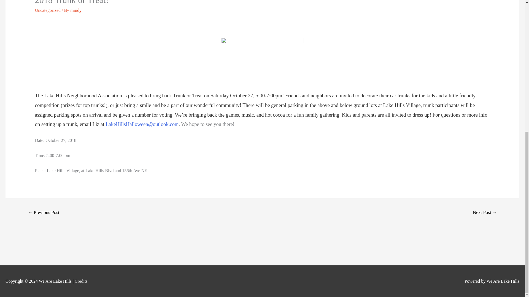 This screenshot has height=297, width=529. I want to click on mindy, so click(76, 10).